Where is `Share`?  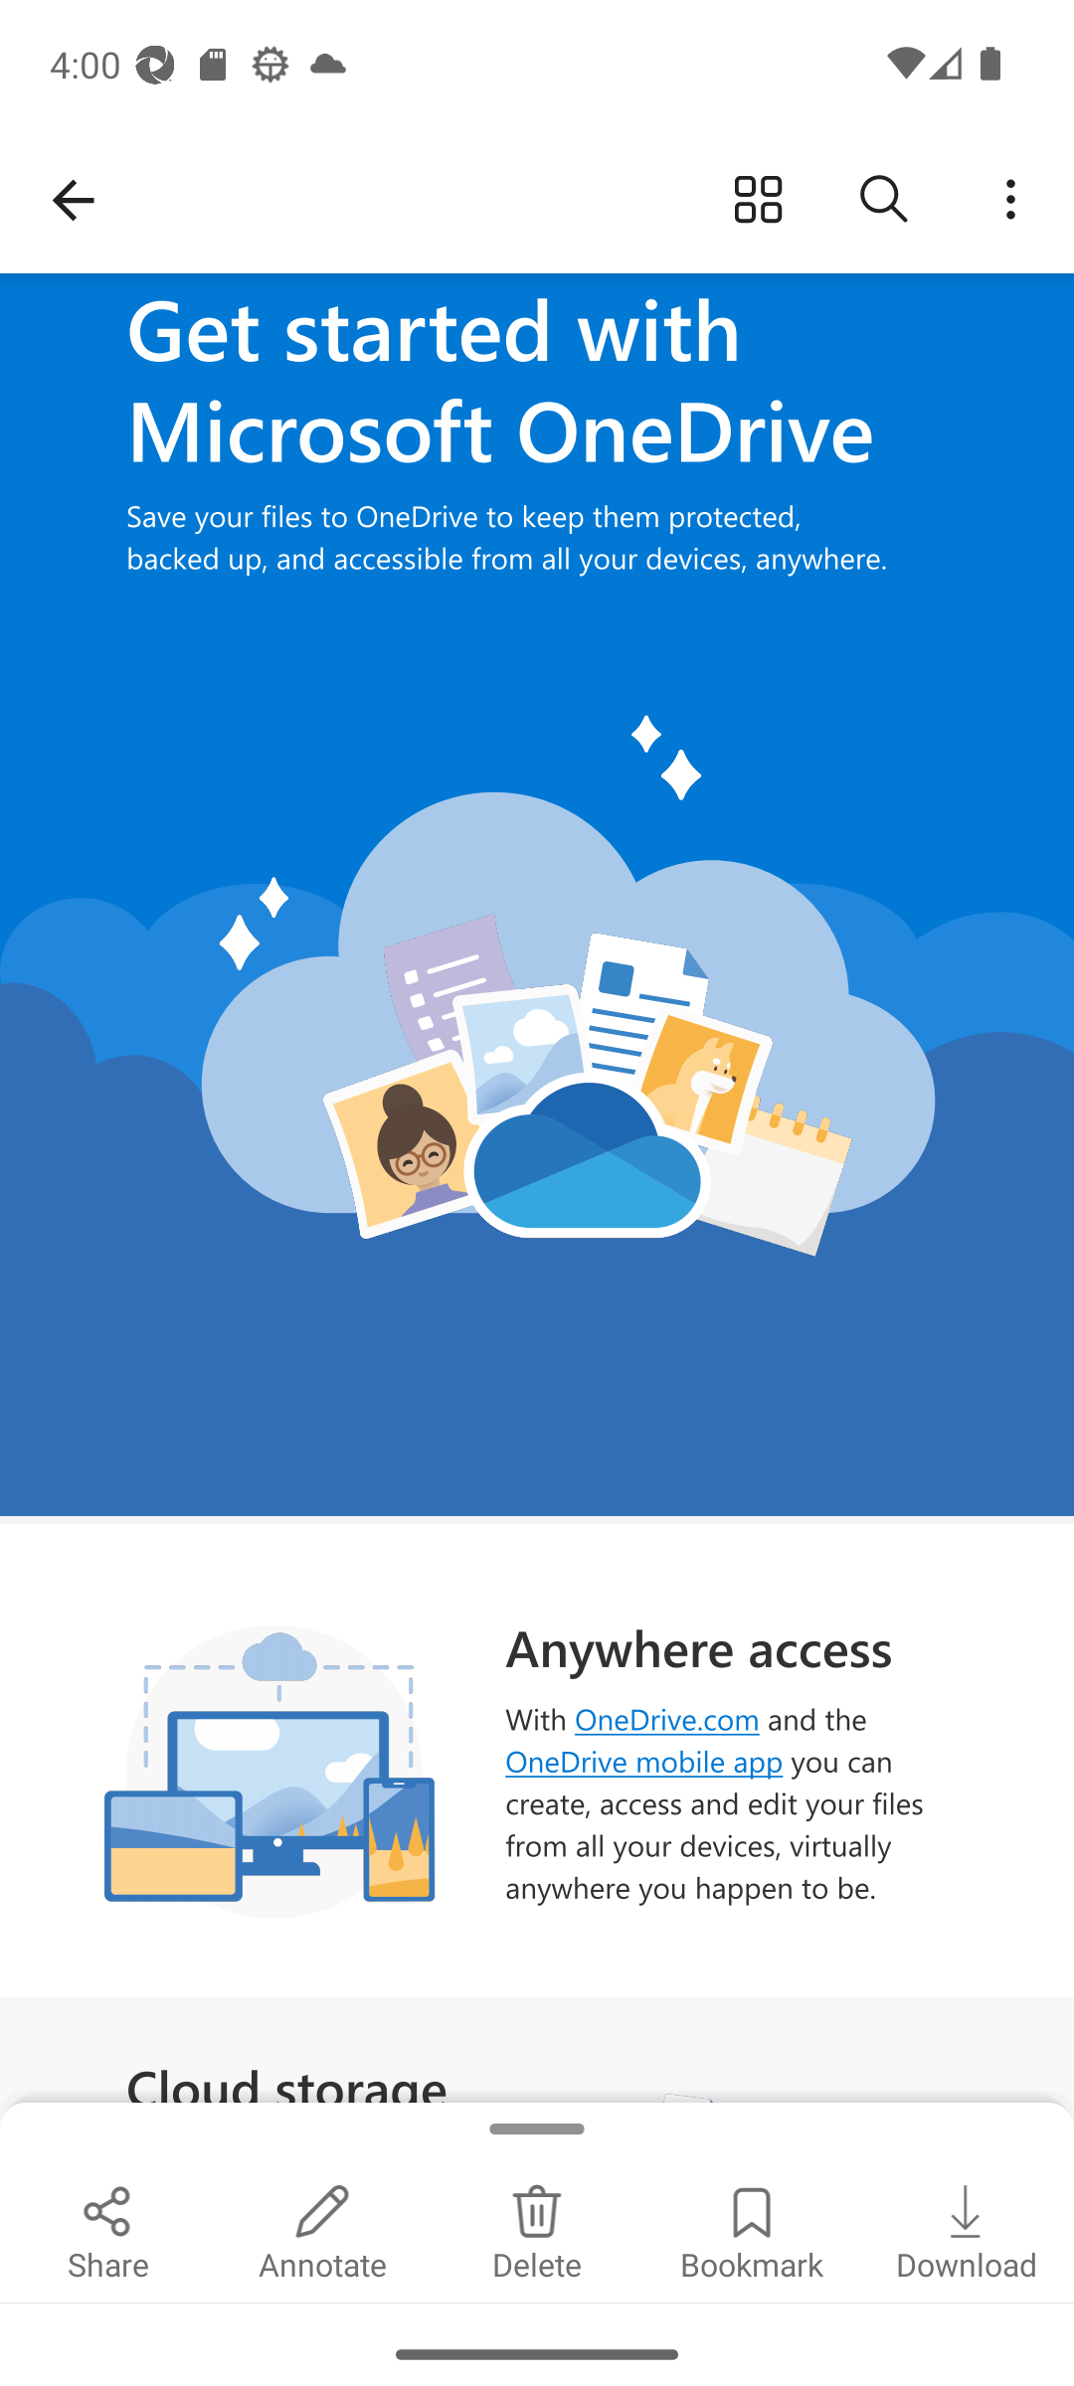
Share is located at coordinates (107, 2229).